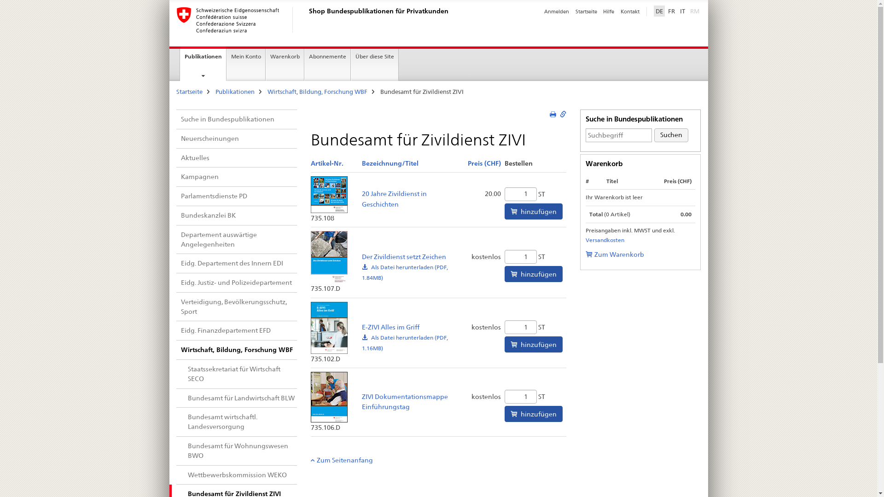 This screenshot has height=497, width=884. What do you see at coordinates (659, 11) in the screenshot?
I see `DE` at bounding box center [659, 11].